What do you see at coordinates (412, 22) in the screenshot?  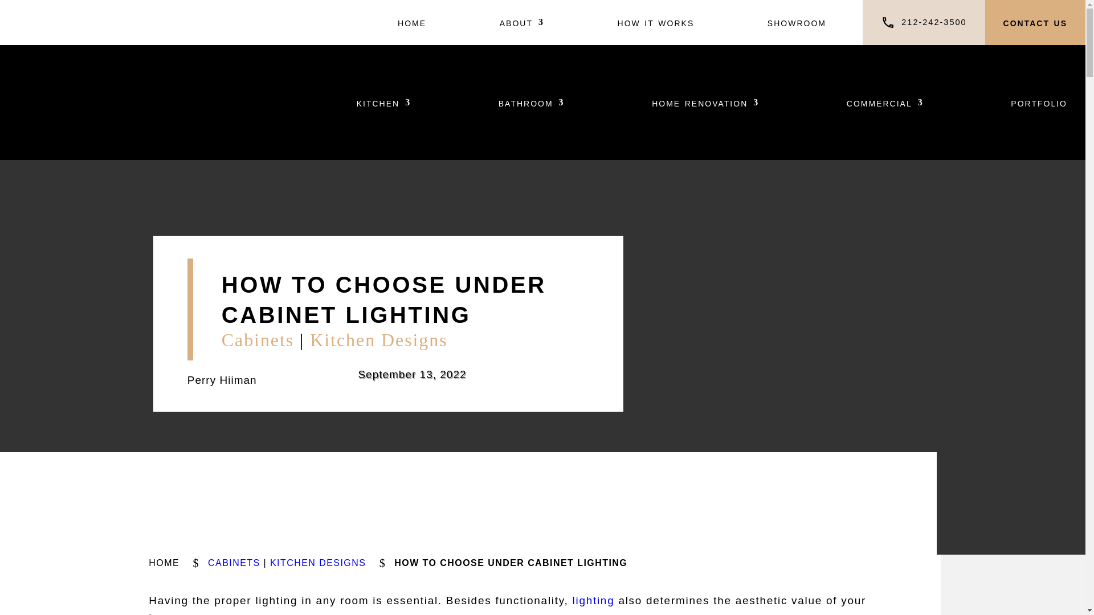 I see `home` at bounding box center [412, 22].